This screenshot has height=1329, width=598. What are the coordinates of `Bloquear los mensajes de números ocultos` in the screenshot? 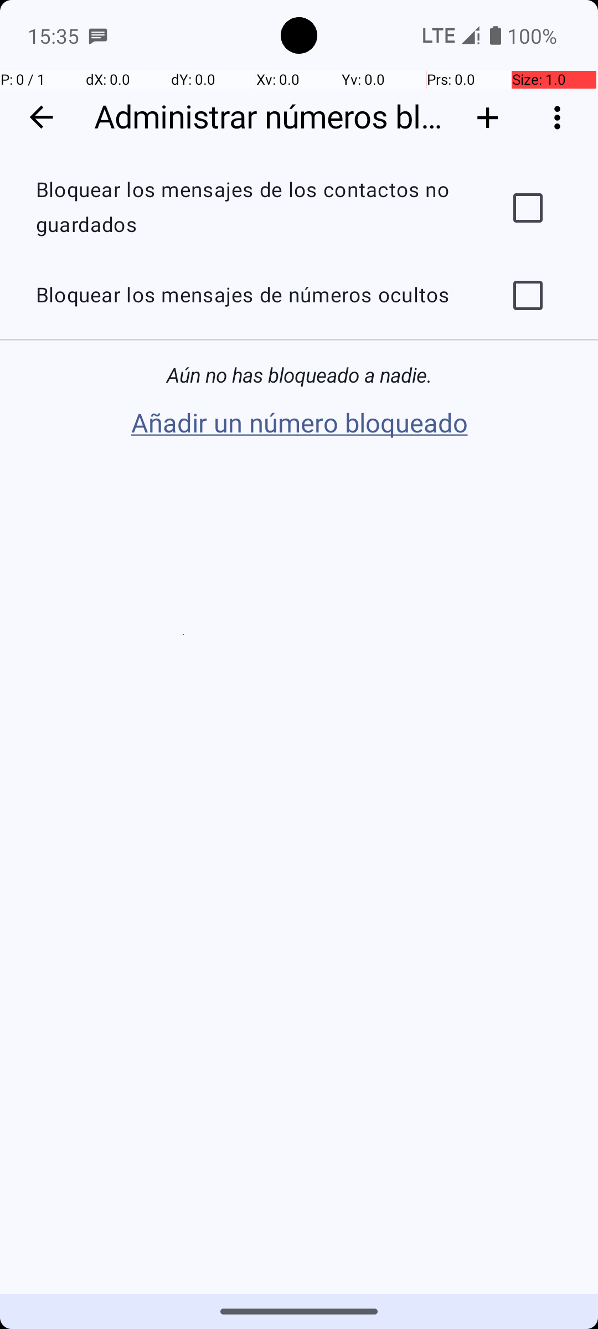 It's located at (252, 296).